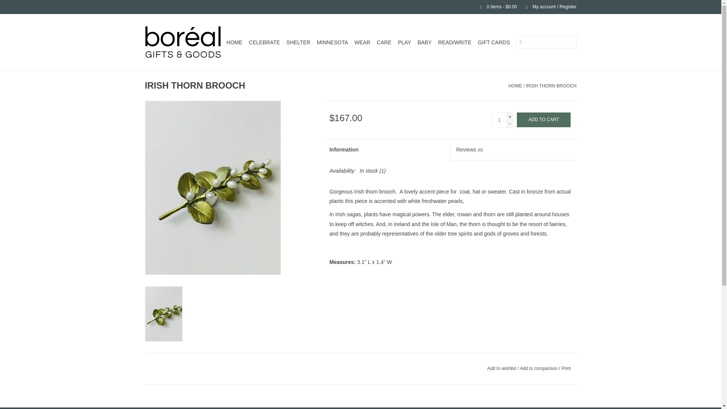 This screenshot has height=409, width=727. Describe the element at coordinates (520, 42) in the screenshot. I see `Search` at that location.